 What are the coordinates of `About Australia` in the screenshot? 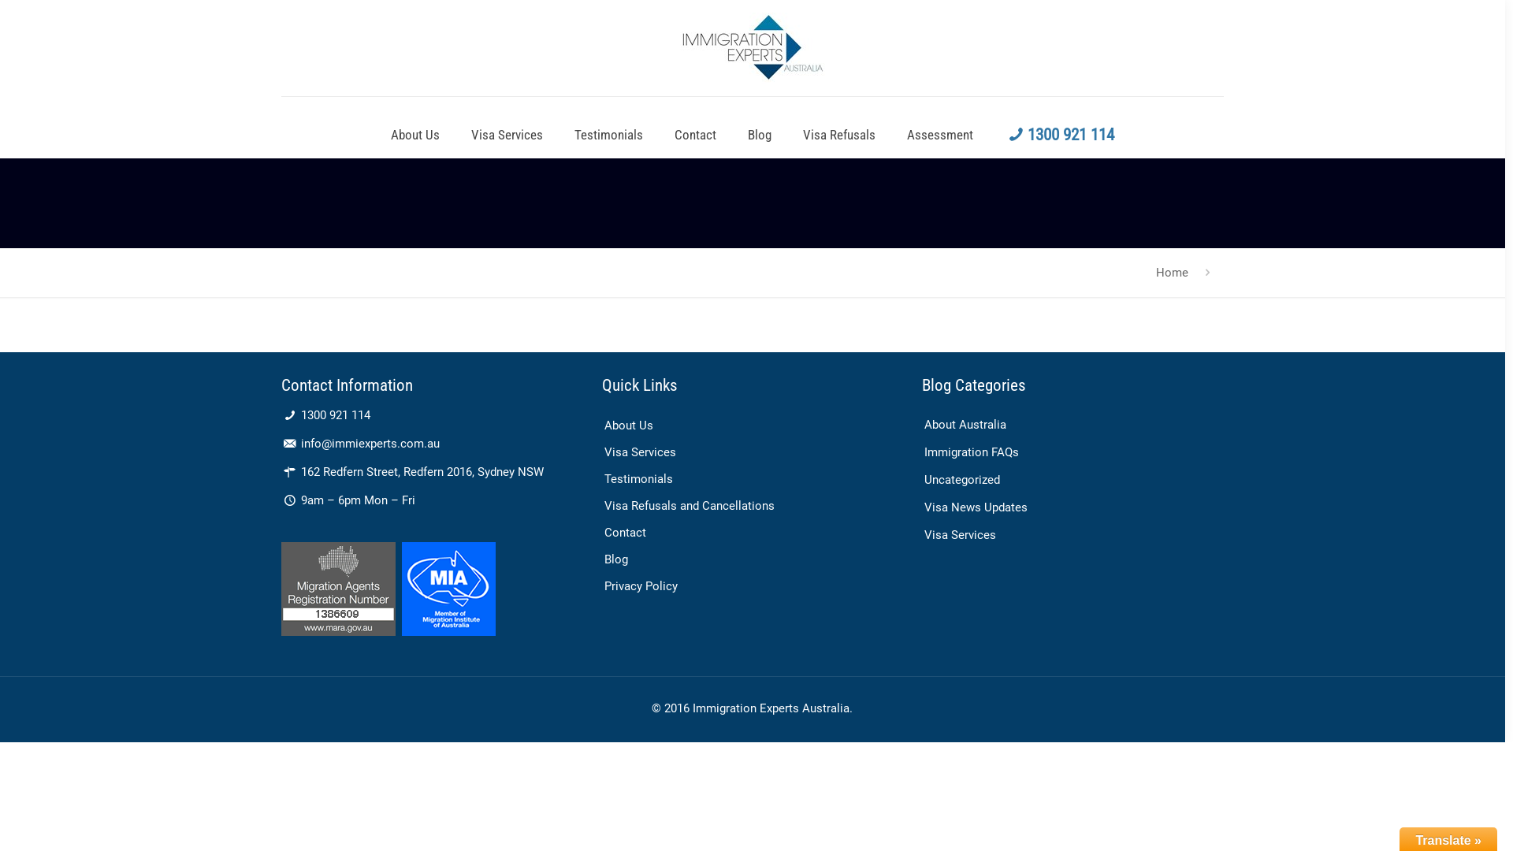 It's located at (1069, 425).